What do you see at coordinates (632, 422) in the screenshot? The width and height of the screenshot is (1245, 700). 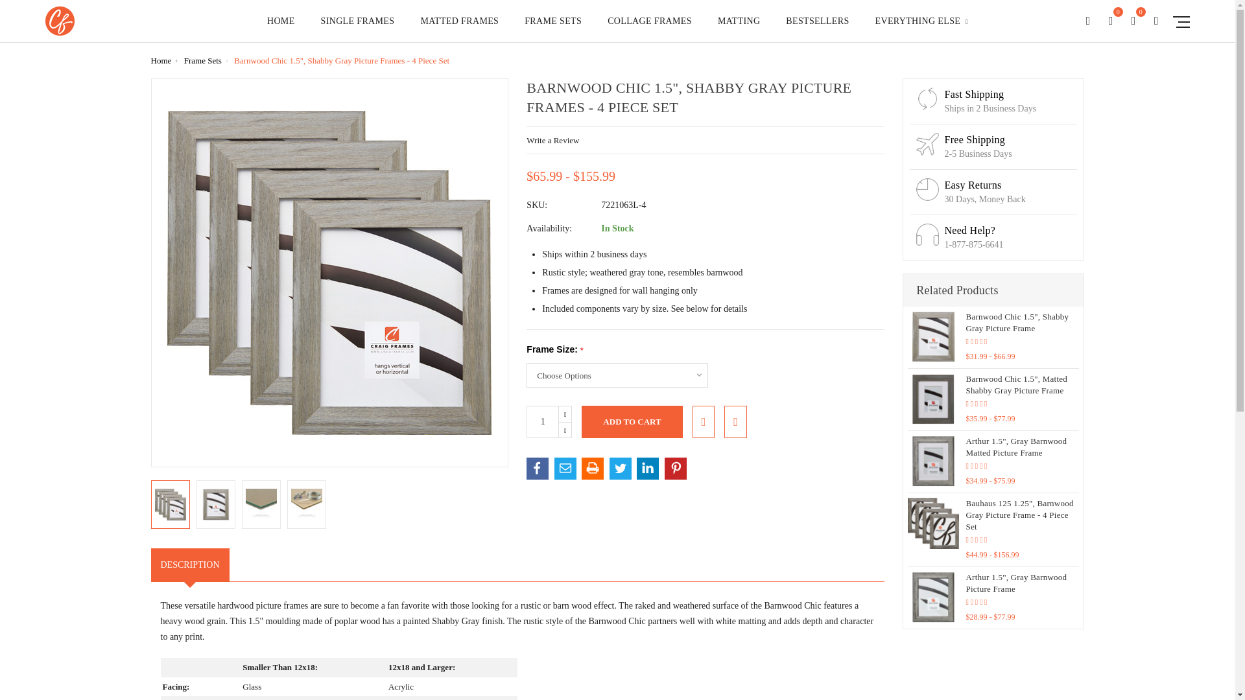 I see `Add to Cart` at bounding box center [632, 422].